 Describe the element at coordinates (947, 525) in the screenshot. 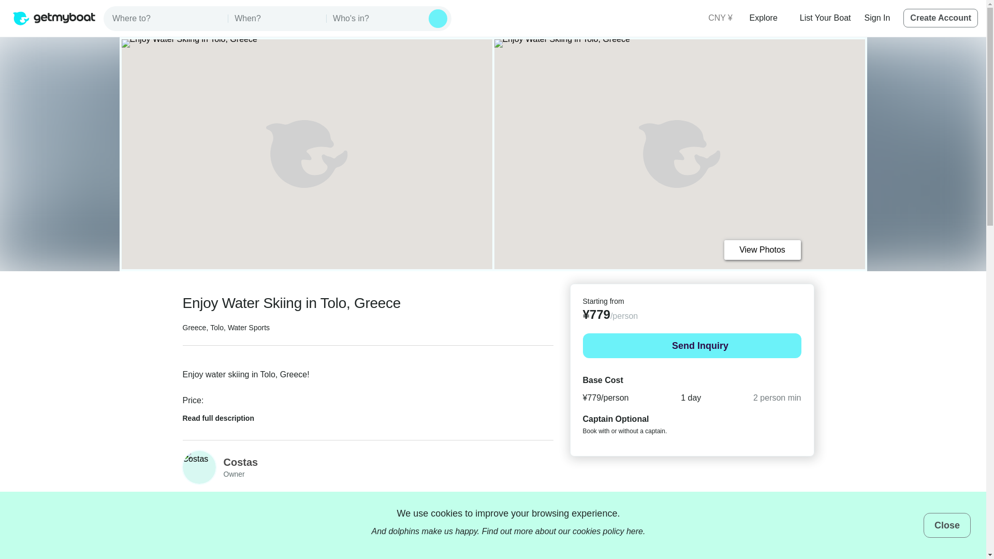

I see `Close` at that location.